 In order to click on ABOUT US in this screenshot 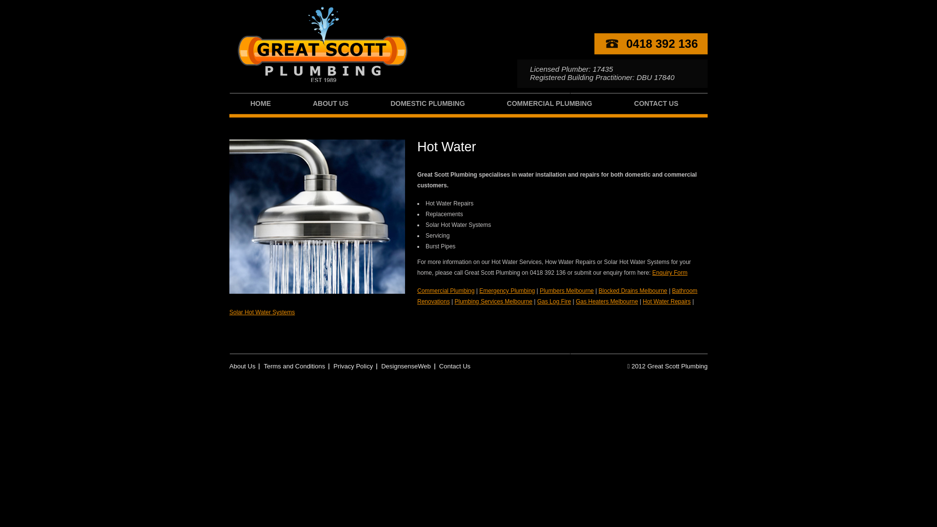, I will do `click(331, 105)`.